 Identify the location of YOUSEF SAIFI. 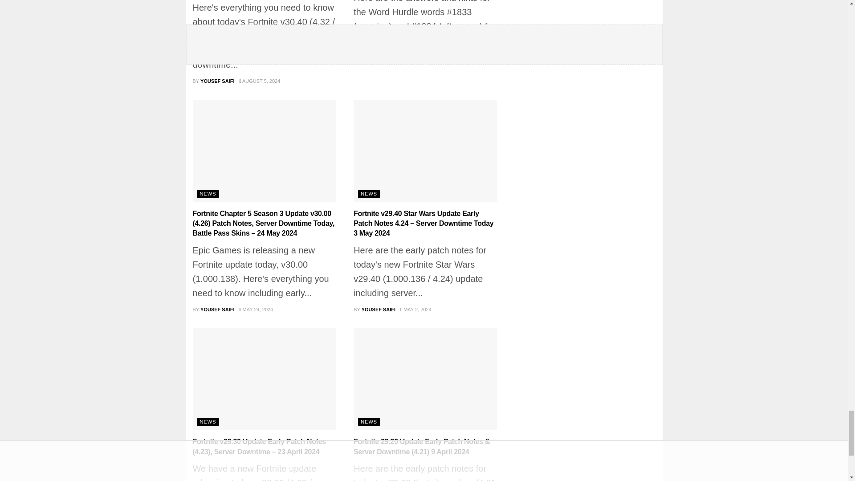
(217, 81).